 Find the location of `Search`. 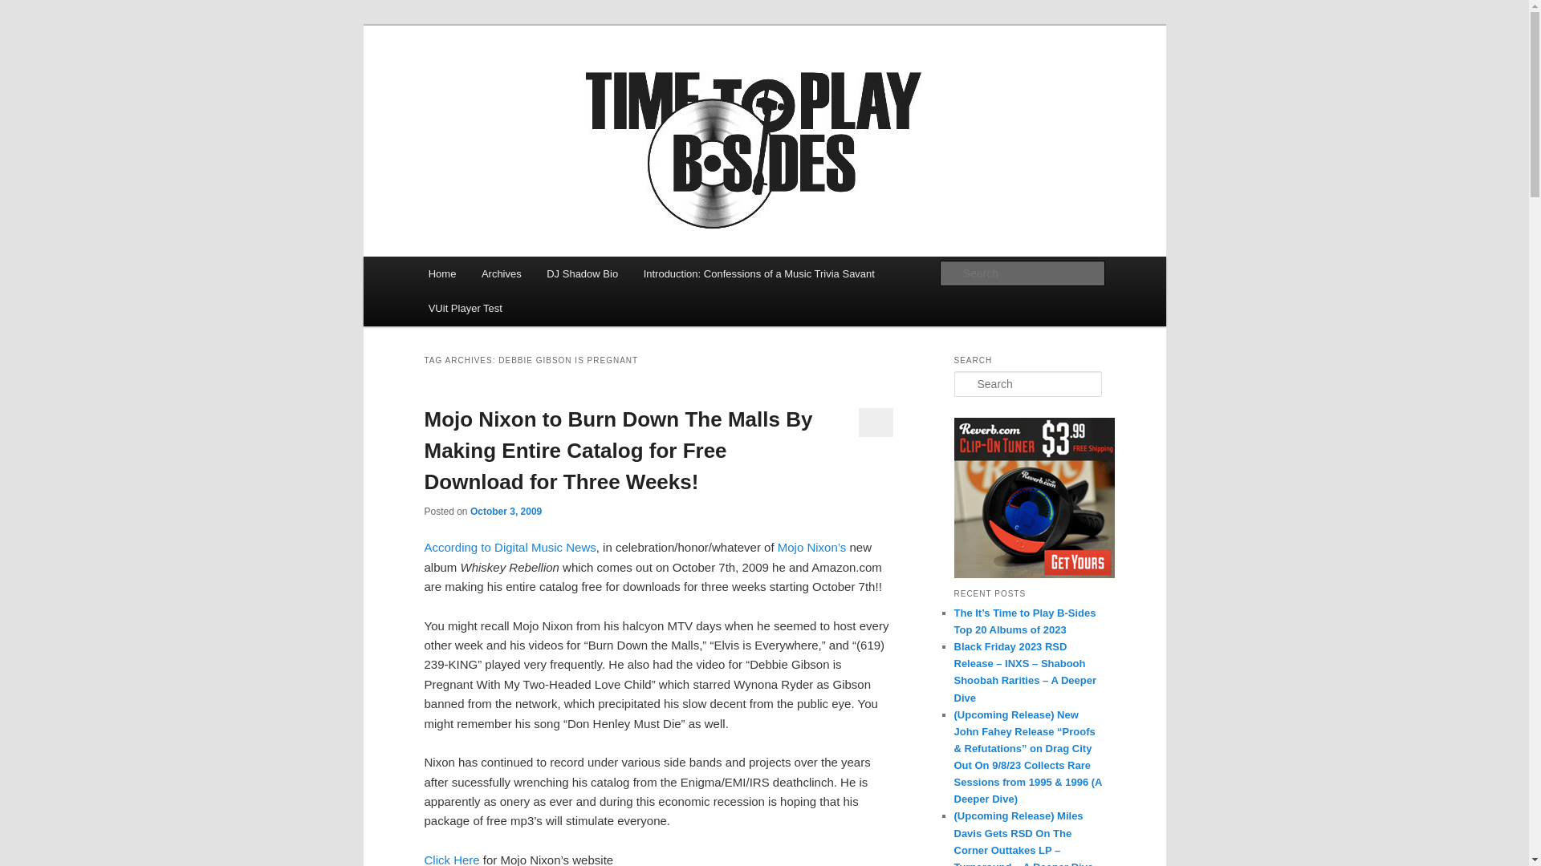

Search is located at coordinates (26, 9).